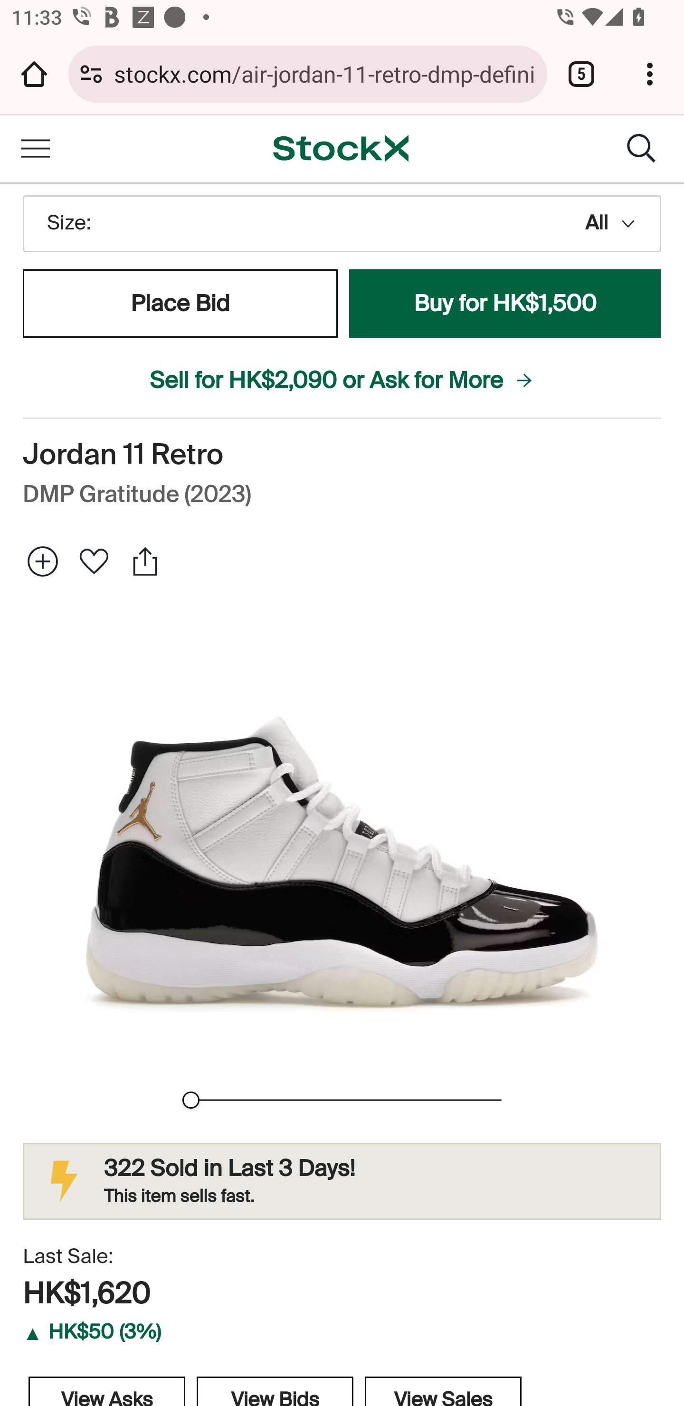 This screenshot has width=684, height=1406. What do you see at coordinates (91, 74) in the screenshot?
I see `Connection is secure` at bounding box center [91, 74].